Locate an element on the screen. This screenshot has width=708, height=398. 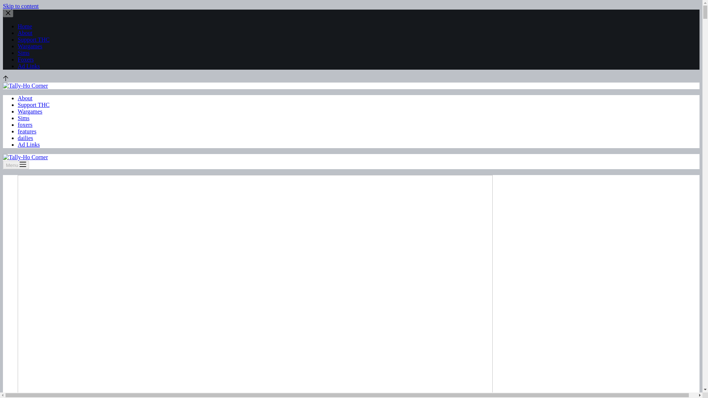
Menu is located at coordinates (15, 165).